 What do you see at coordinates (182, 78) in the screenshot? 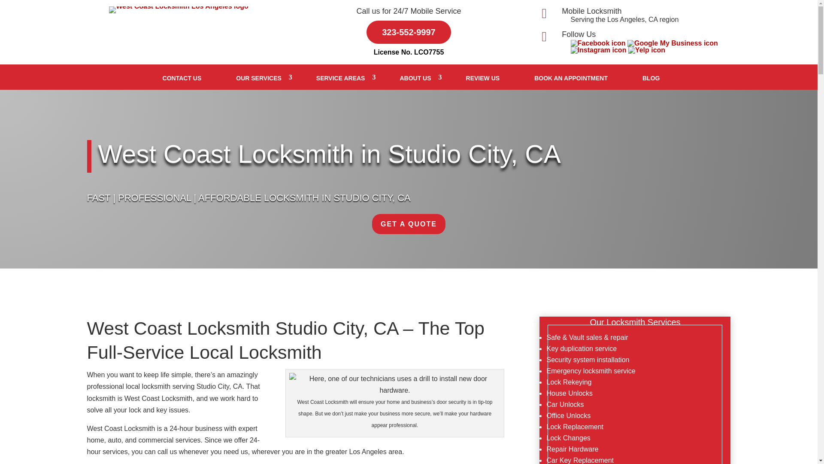
I see `CONTACT US` at bounding box center [182, 78].